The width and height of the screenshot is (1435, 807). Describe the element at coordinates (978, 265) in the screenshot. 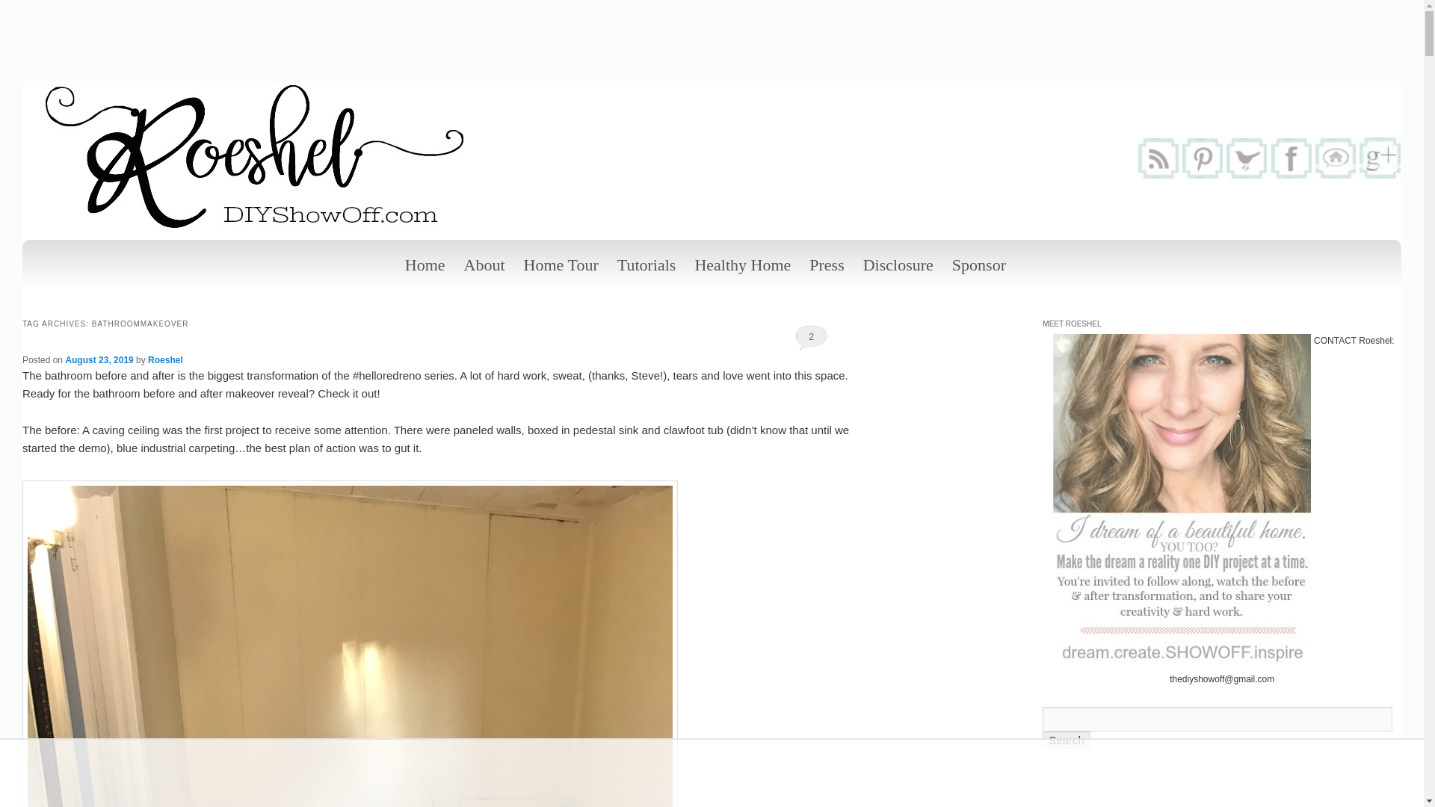

I see `Sponsor` at that location.